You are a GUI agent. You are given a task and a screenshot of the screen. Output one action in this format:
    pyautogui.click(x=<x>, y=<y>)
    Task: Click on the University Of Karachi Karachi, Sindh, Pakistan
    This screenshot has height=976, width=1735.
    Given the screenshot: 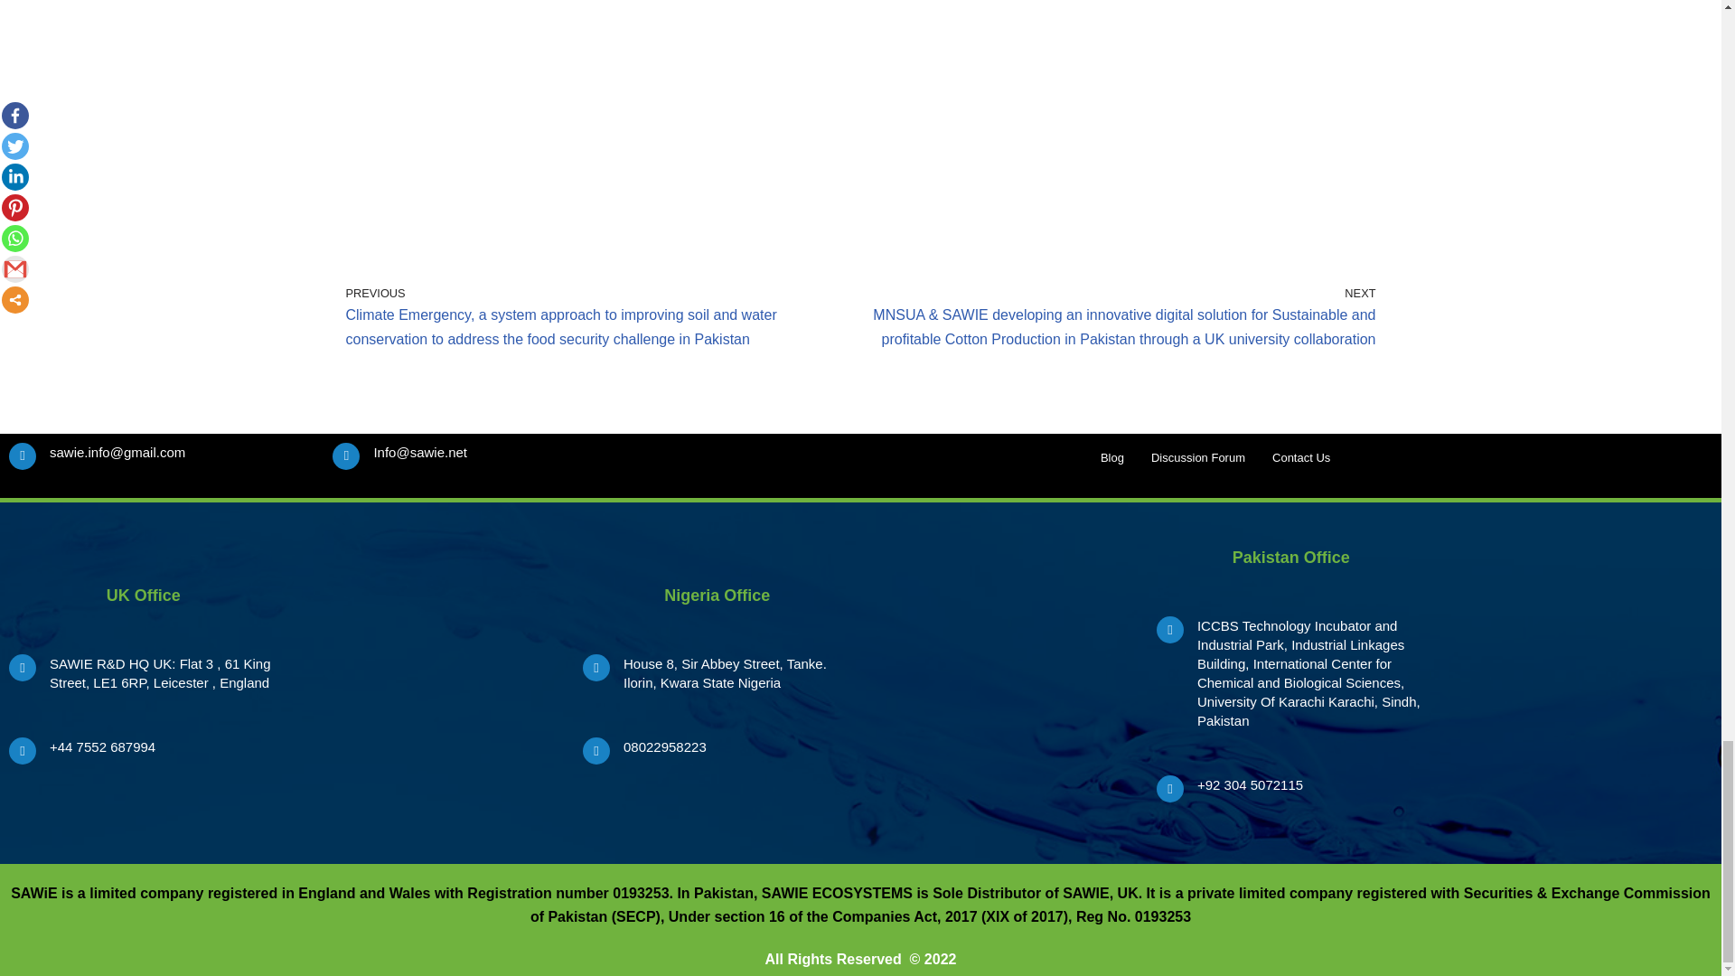 What is the action you would take?
    pyautogui.click(x=1577, y=683)
    